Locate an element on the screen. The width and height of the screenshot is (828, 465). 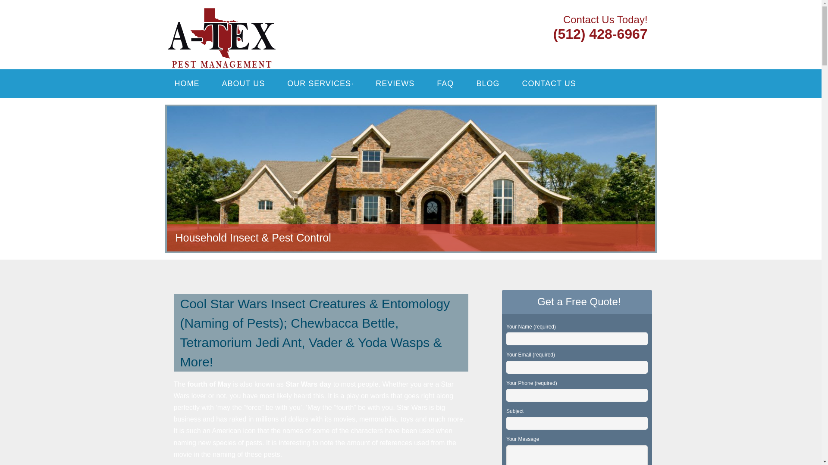
A TEX PEST MANAGEMENT is located at coordinates (277, 18).